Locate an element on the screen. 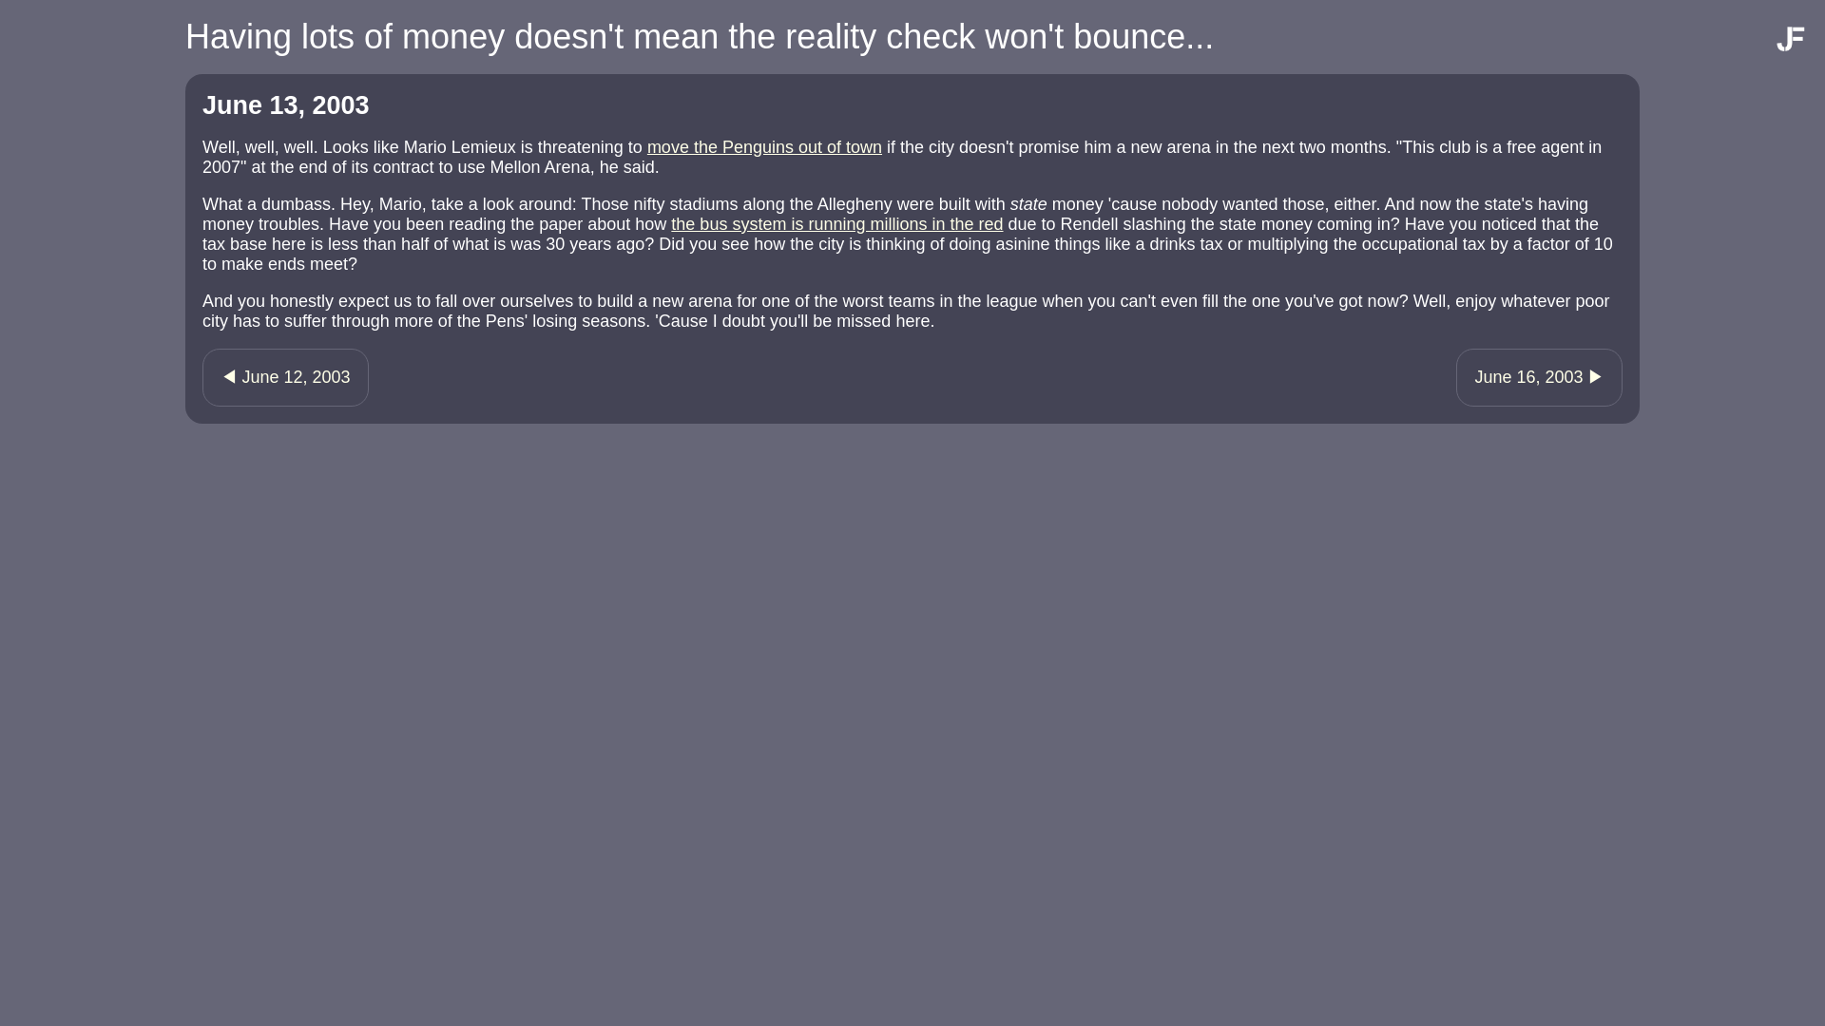 This screenshot has height=1026, width=1825. move the Penguins out of town is located at coordinates (764, 146).